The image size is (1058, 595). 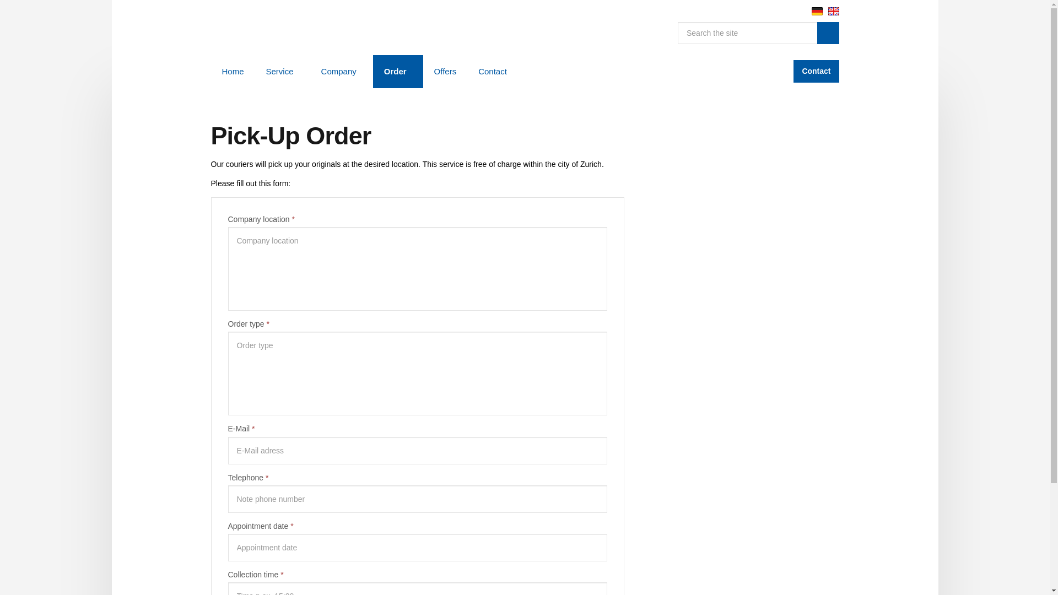 What do you see at coordinates (283, 28) in the screenshot?
I see `Sautercopy AG` at bounding box center [283, 28].